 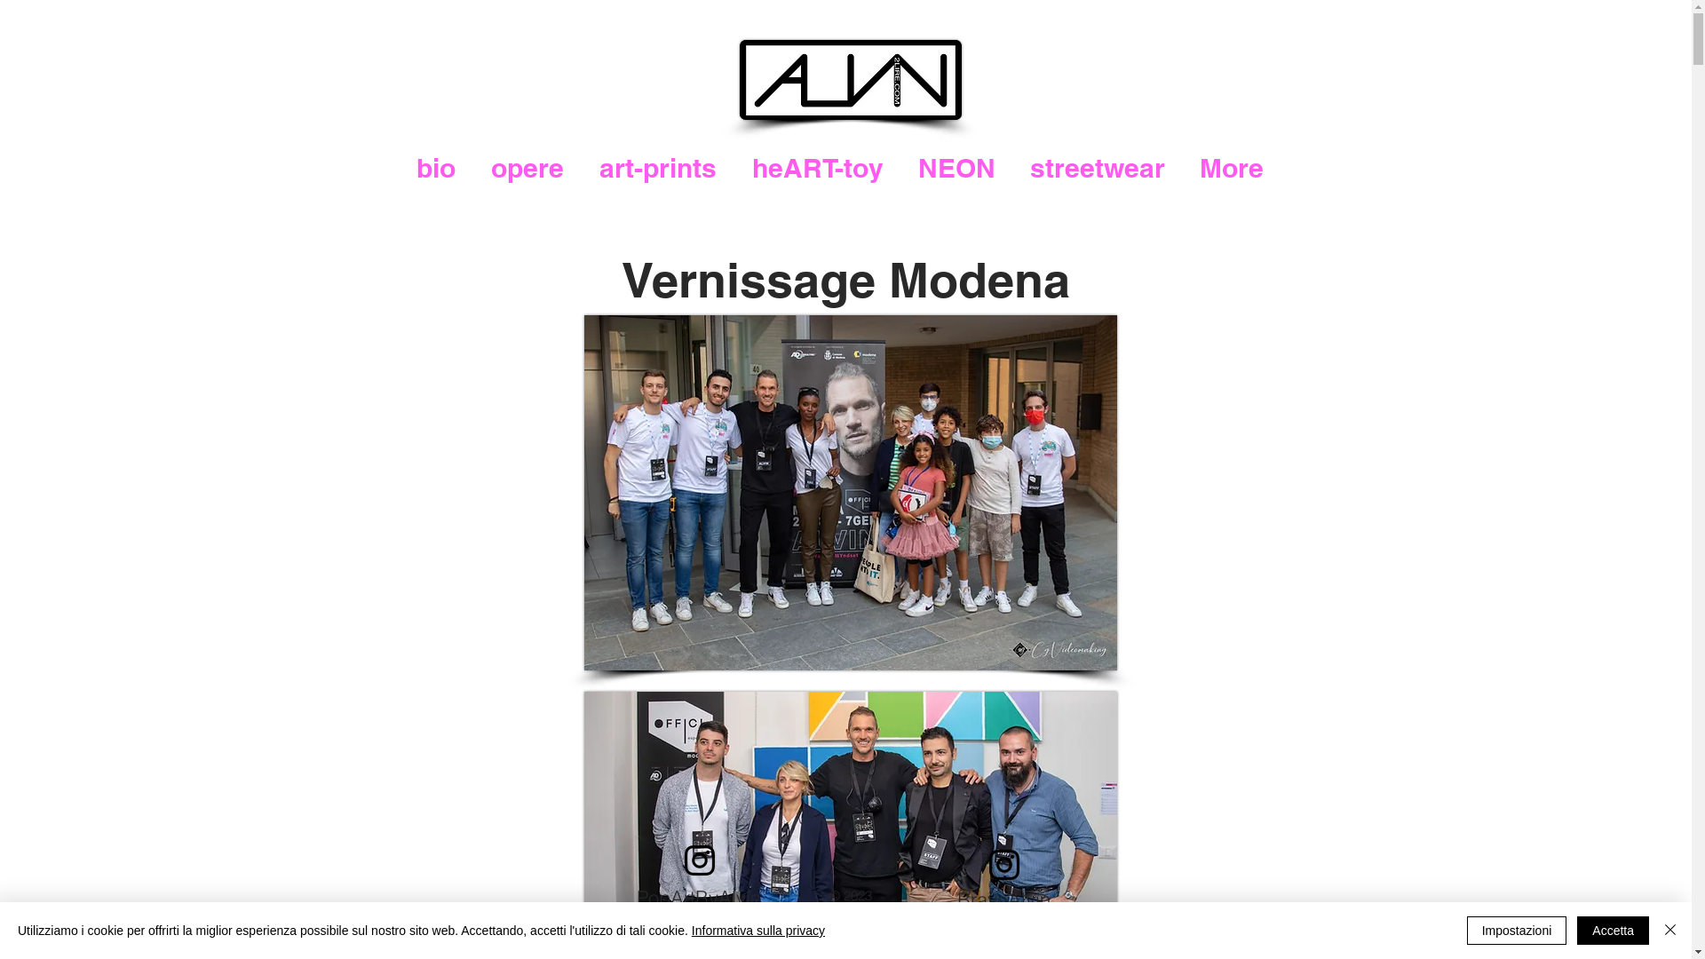 What do you see at coordinates (699, 899) in the screenshot?
I see `PopArtByAlvin` at bounding box center [699, 899].